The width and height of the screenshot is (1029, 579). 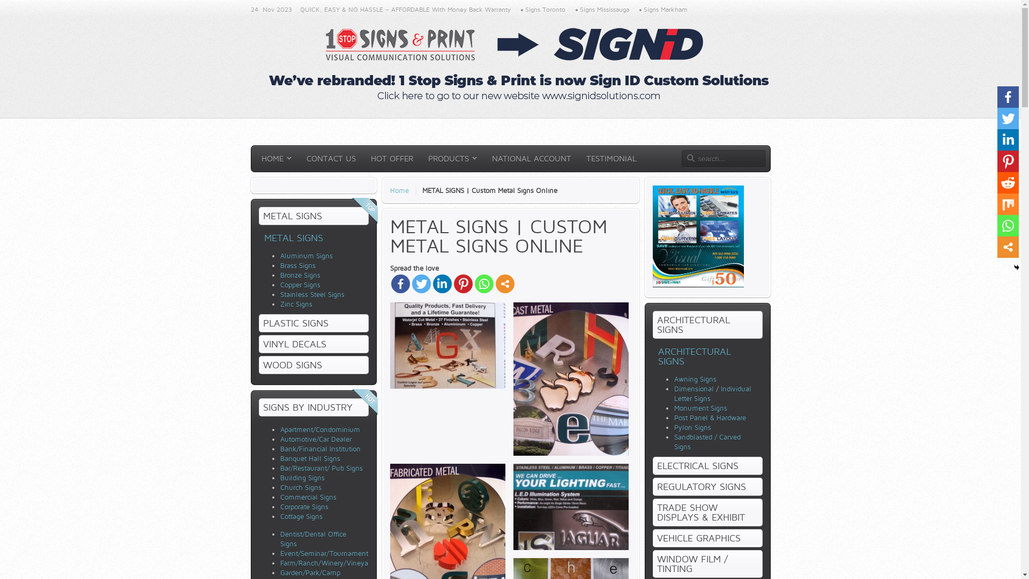 I want to click on Dentist/Dental Office Signs, so click(x=313, y=539).